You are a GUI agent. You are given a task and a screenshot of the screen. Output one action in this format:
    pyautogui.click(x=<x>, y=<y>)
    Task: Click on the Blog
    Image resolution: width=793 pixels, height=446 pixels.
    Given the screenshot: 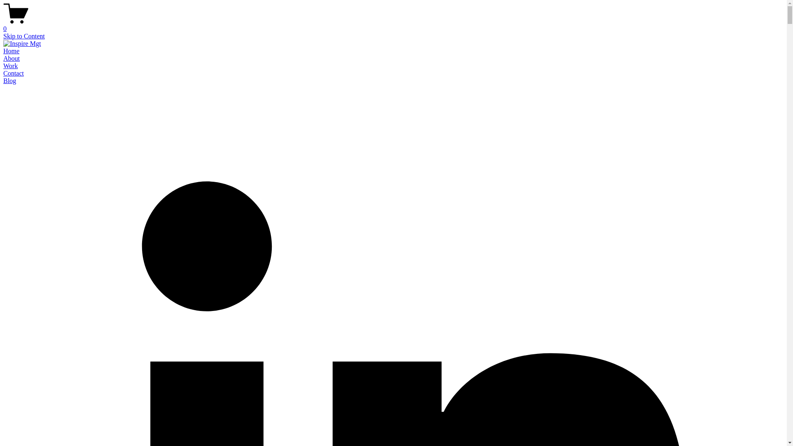 What is the action you would take?
    pyautogui.click(x=10, y=81)
    